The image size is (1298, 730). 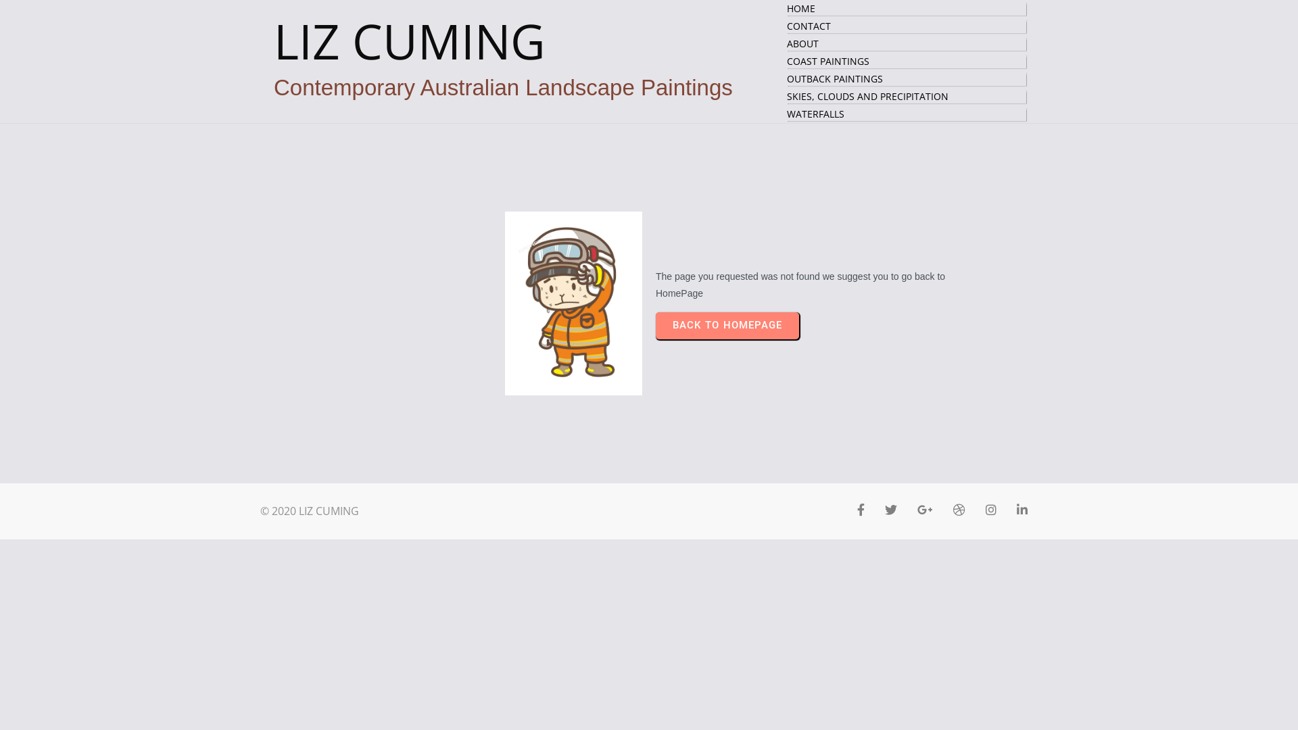 I want to click on BACK TO HOMEPAGE, so click(x=727, y=326).